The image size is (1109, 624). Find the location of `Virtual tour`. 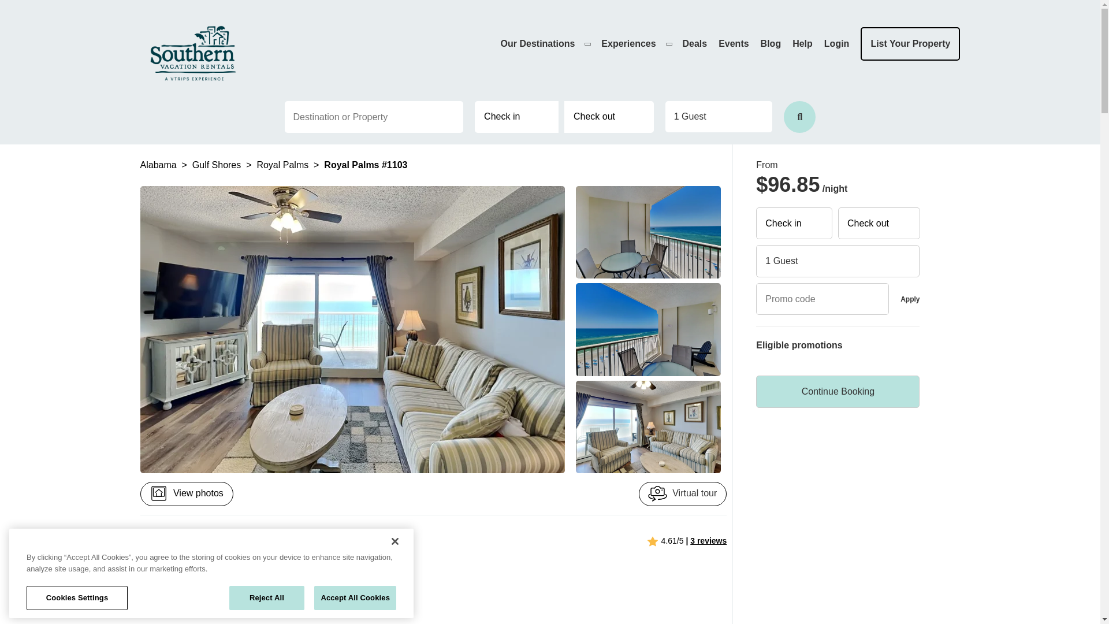

Virtual tour is located at coordinates (683, 493).